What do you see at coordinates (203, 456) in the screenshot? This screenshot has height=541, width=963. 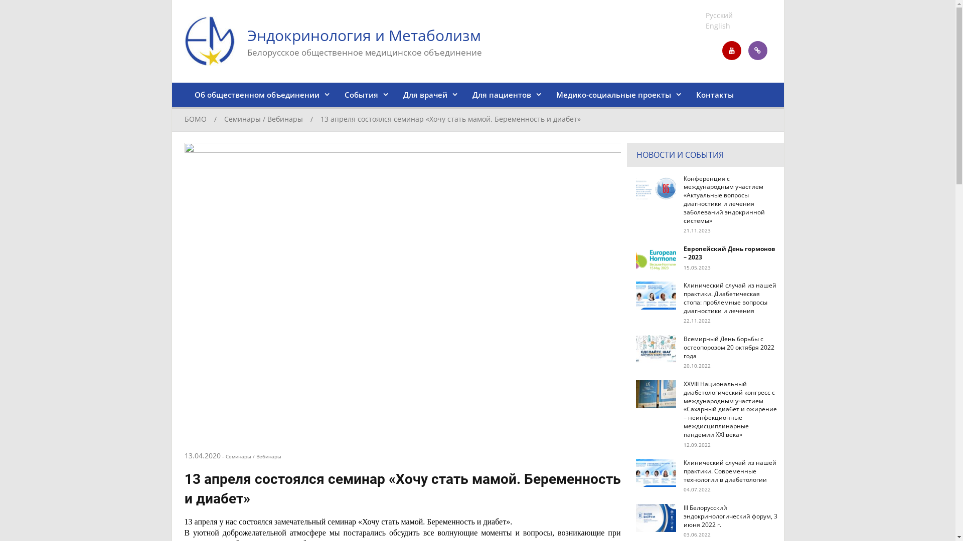 I see `13.04.2020` at bounding box center [203, 456].